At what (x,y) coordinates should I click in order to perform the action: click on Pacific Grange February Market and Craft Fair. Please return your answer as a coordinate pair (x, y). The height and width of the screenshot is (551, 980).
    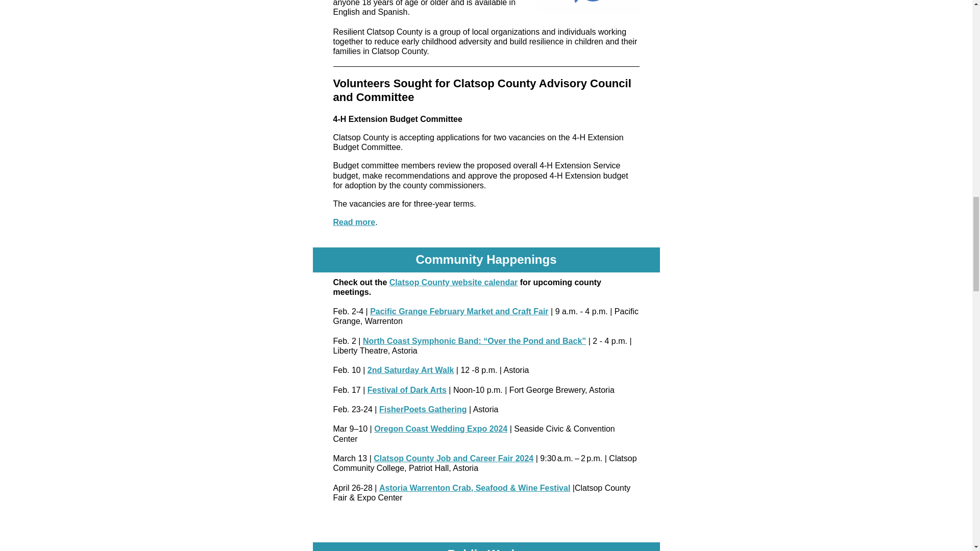
    Looking at the image, I should click on (459, 311).